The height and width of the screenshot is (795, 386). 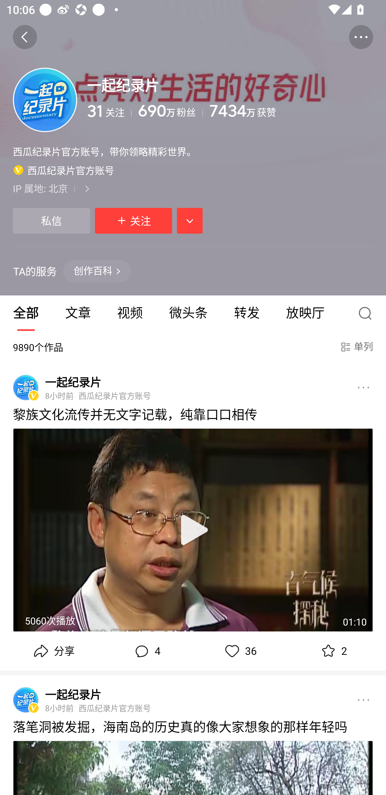 I want to click on 一起纪录片, so click(x=73, y=382).